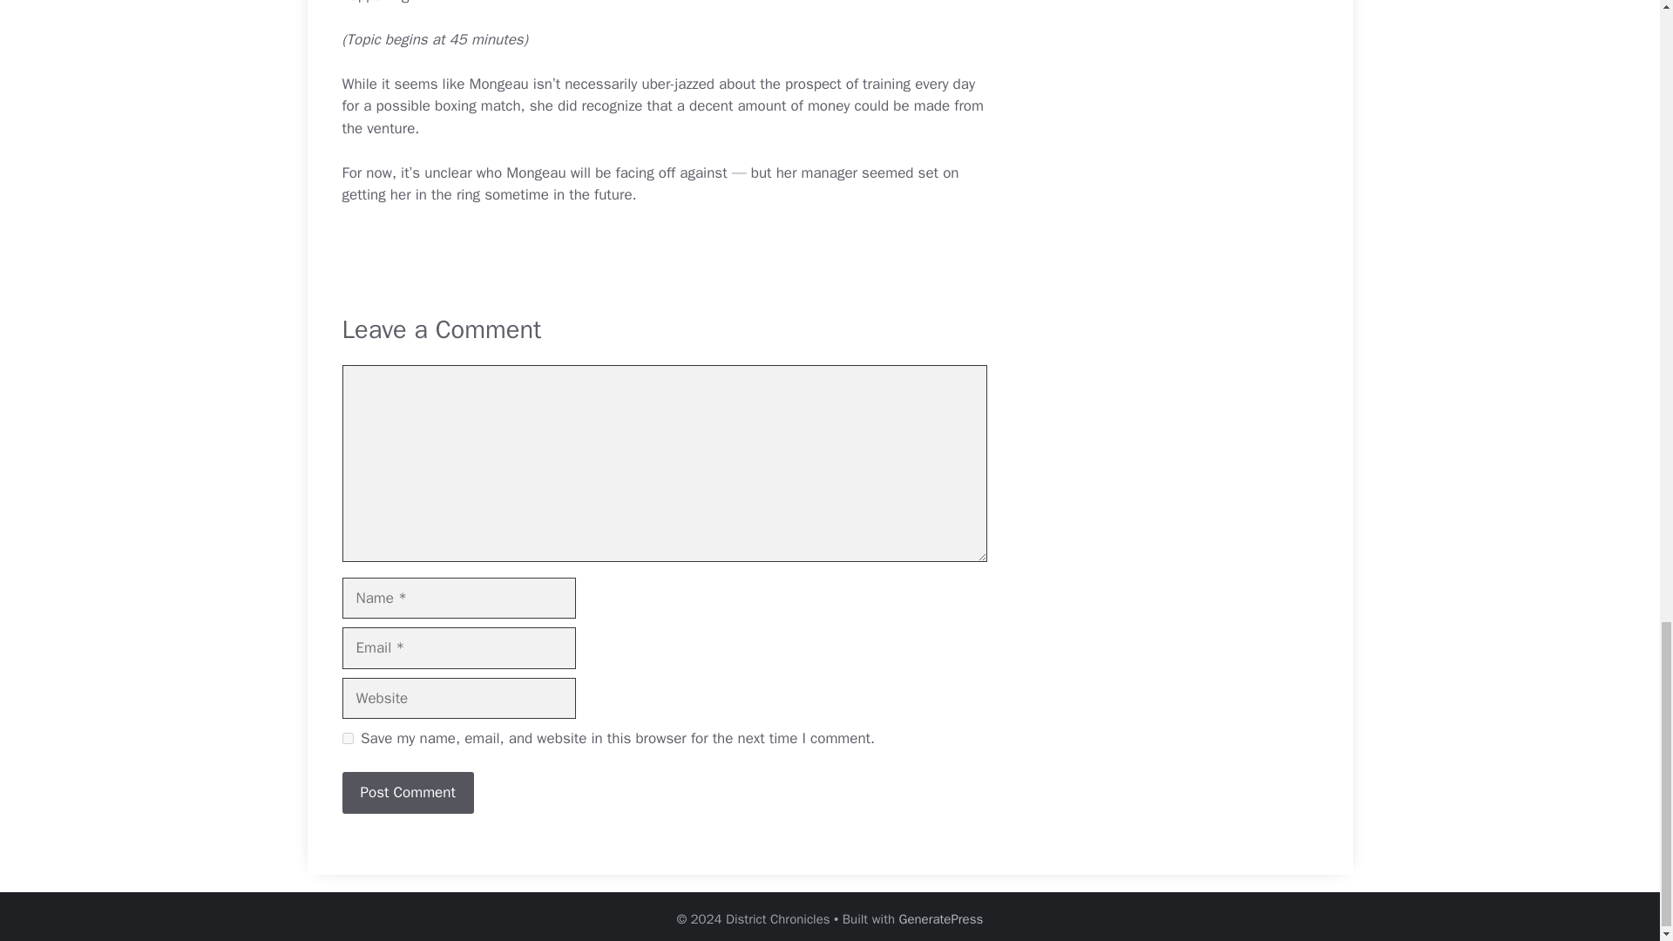 The image size is (1673, 941). What do you see at coordinates (941, 918) in the screenshot?
I see `GeneratePress` at bounding box center [941, 918].